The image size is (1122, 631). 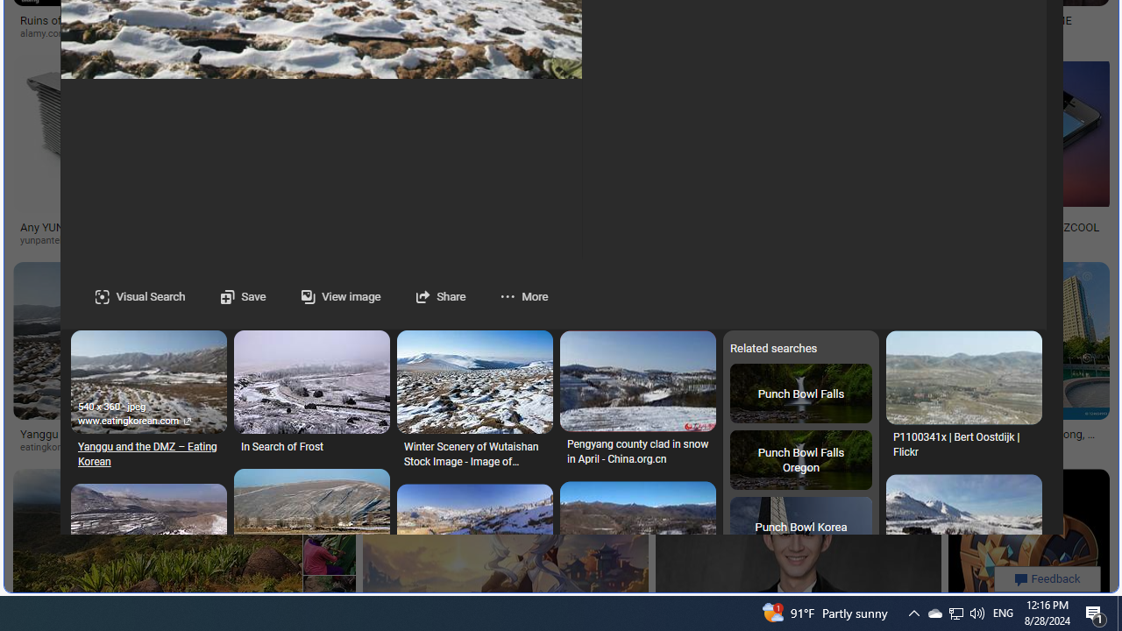 I want to click on eatingkorean.com, so click(x=65, y=447).